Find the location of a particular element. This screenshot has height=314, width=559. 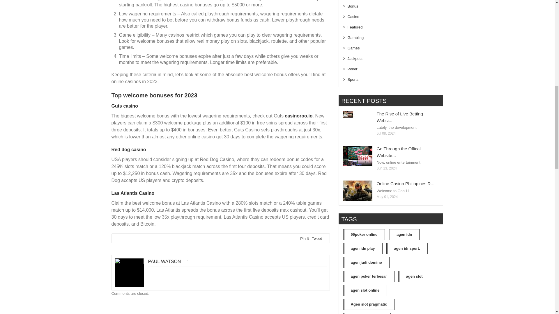

casinoroo.io is located at coordinates (298, 116).